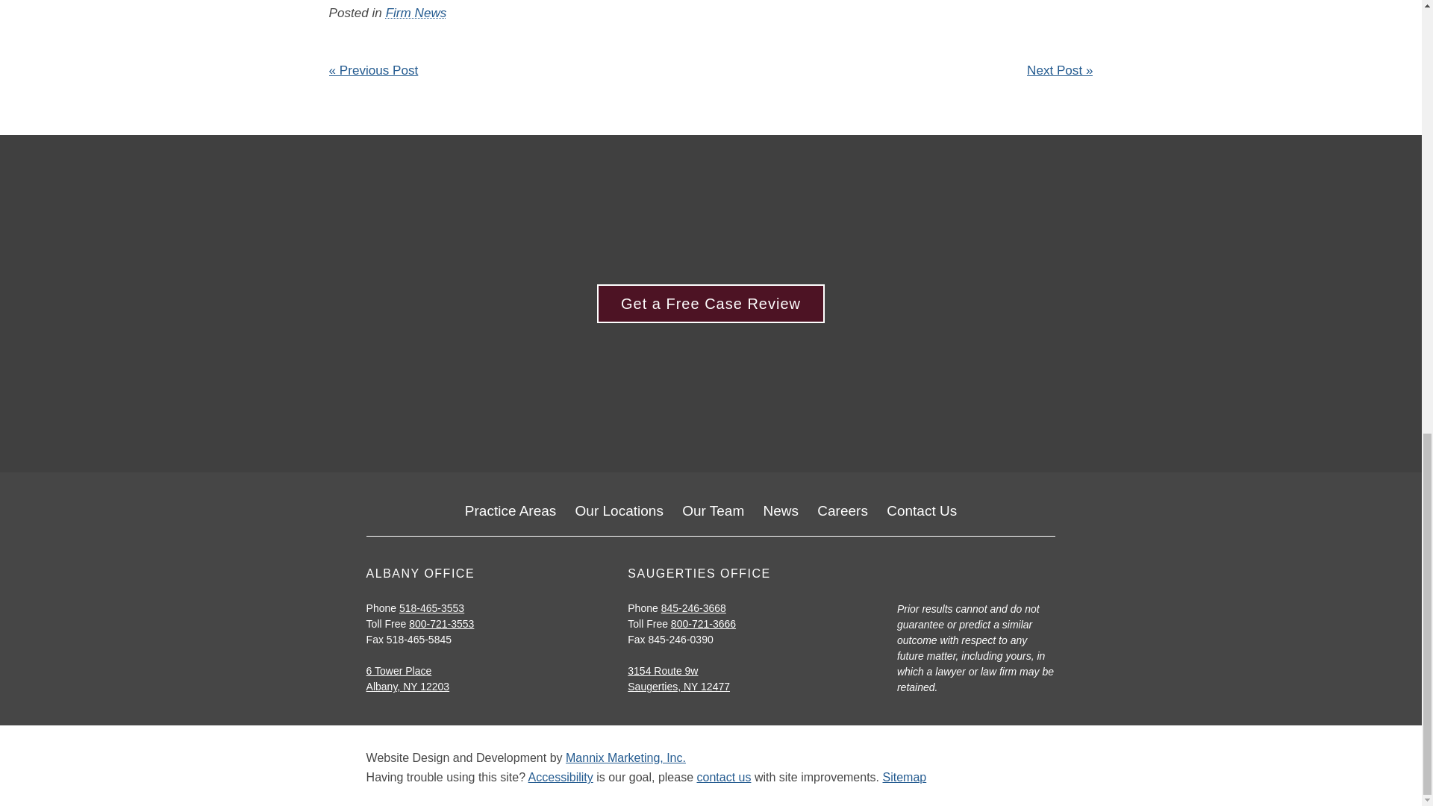 The image size is (1433, 806). Describe the element at coordinates (619, 510) in the screenshot. I see `Our Locations` at that location.